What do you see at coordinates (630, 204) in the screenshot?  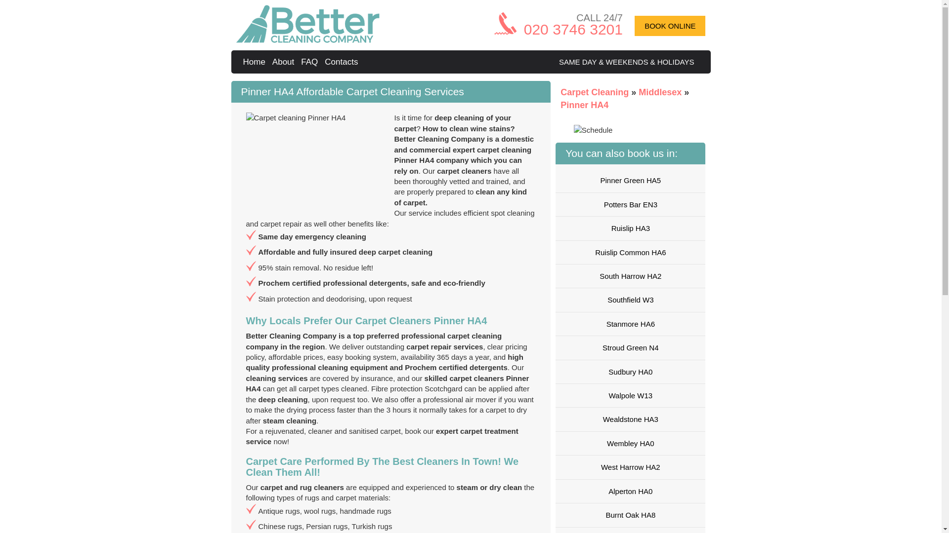 I see `Potters Bar EN3` at bounding box center [630, 204].